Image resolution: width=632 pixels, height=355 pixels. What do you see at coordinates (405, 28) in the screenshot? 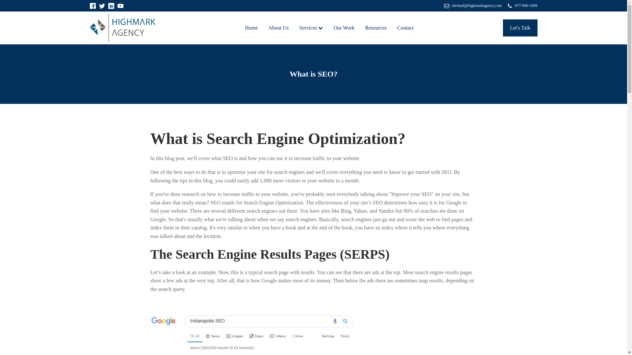
I see `Contact` at bounding box center [405, 28].